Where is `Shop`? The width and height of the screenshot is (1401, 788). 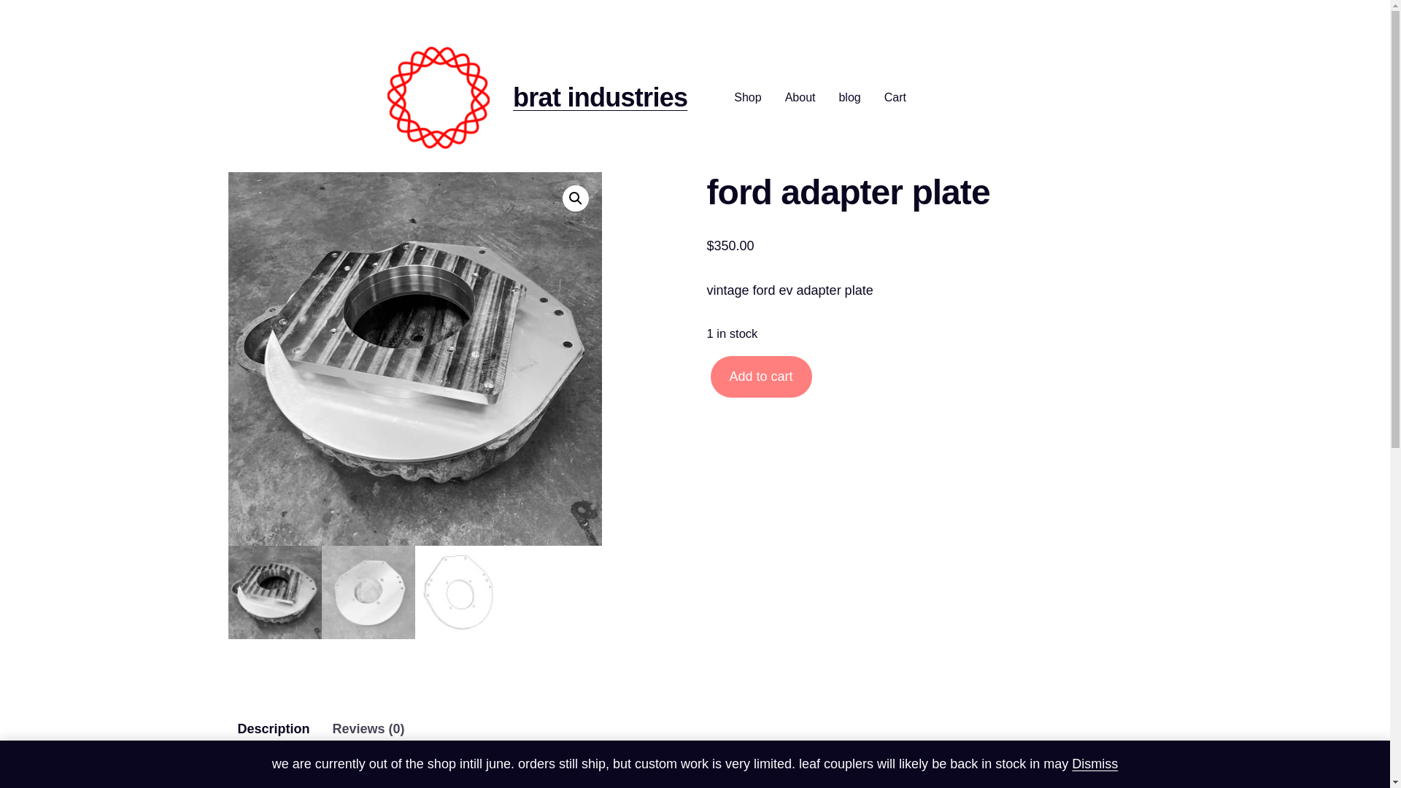 Shop is located at coordinates (747, 97).